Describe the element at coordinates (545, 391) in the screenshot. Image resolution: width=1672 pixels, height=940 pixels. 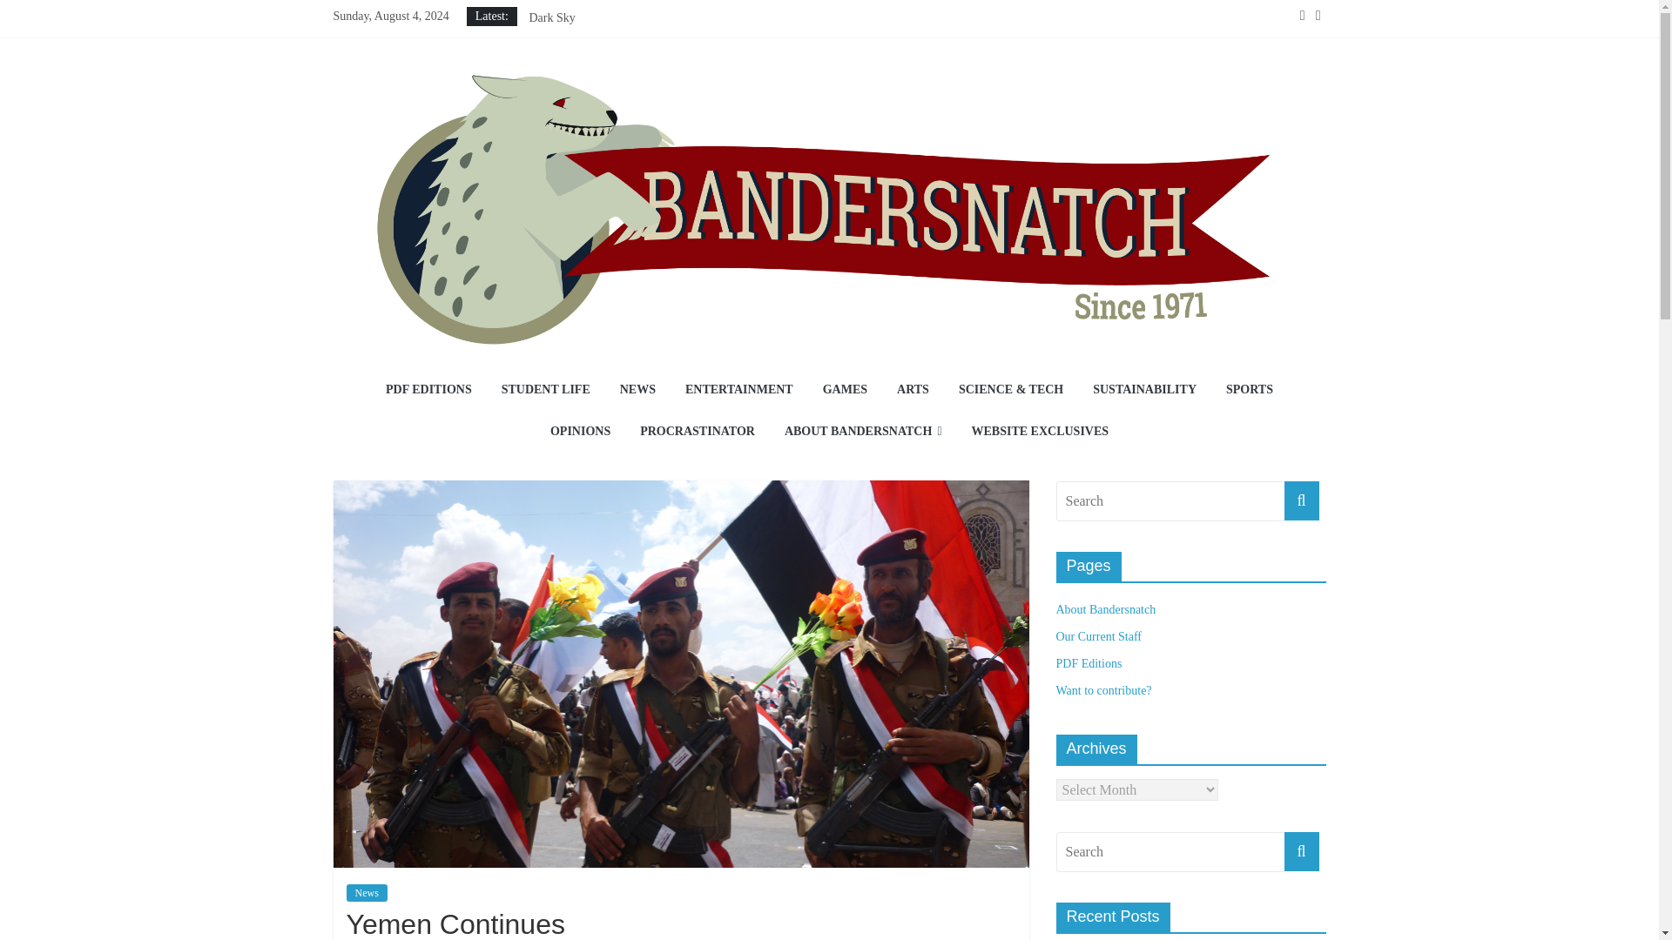
I see `STUDENT LIFE` at that location.